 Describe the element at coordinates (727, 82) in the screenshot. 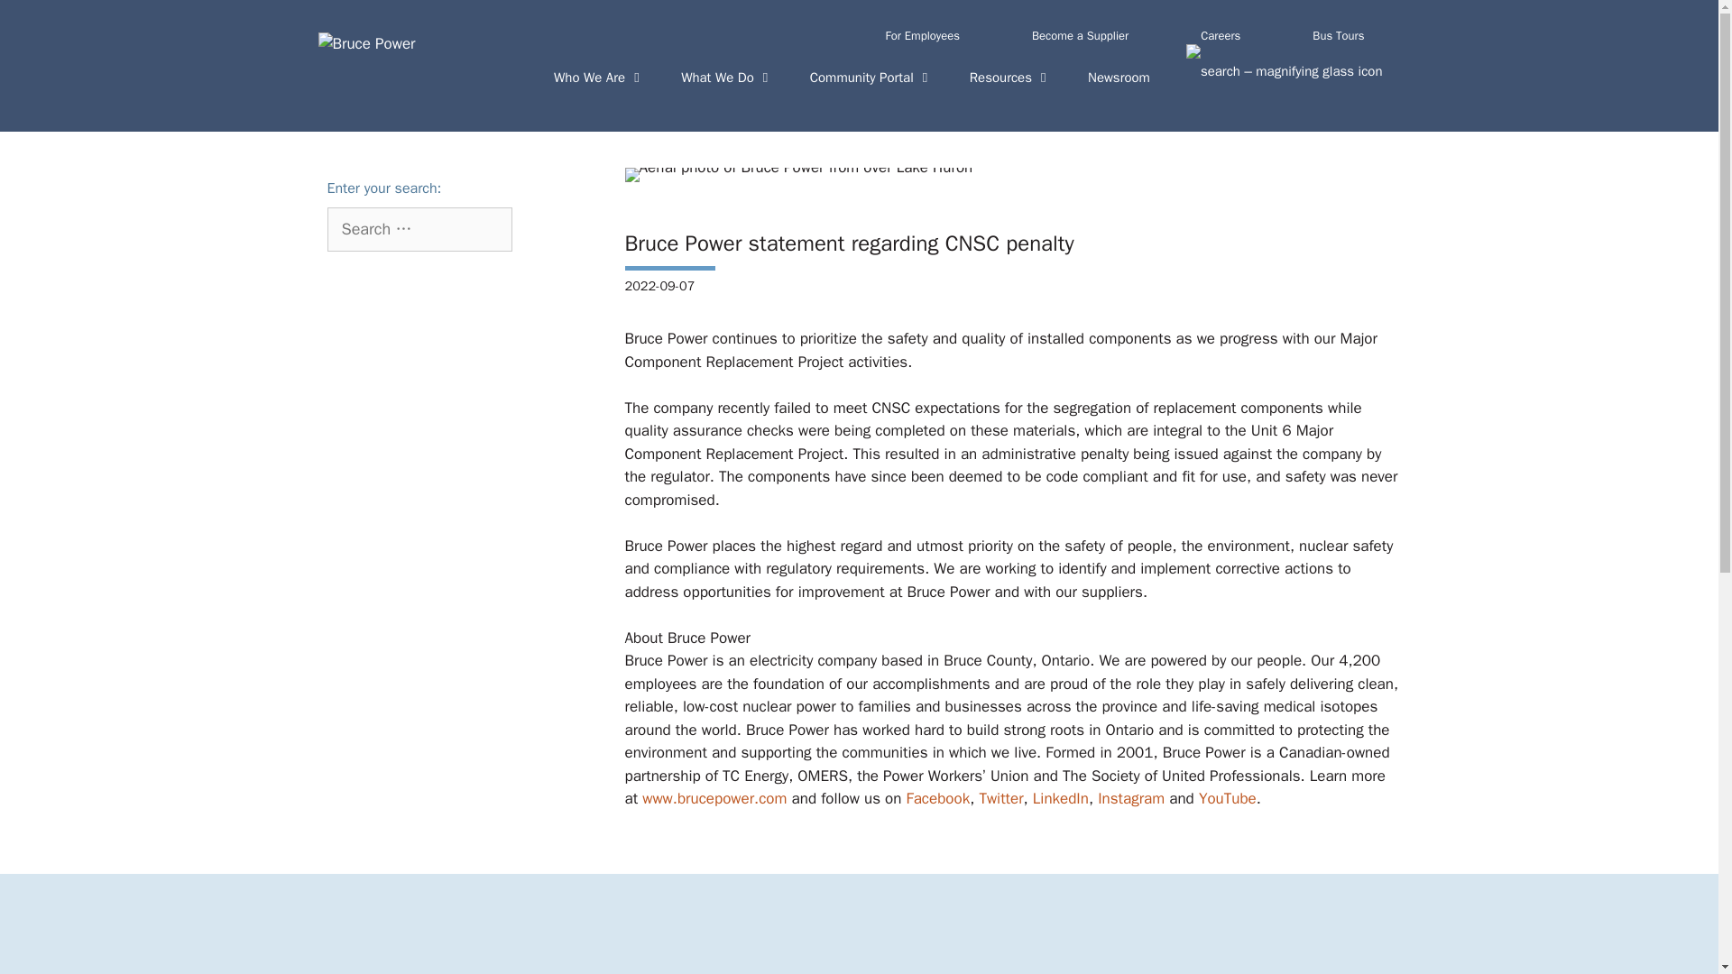

I see `What We Do` at that location.